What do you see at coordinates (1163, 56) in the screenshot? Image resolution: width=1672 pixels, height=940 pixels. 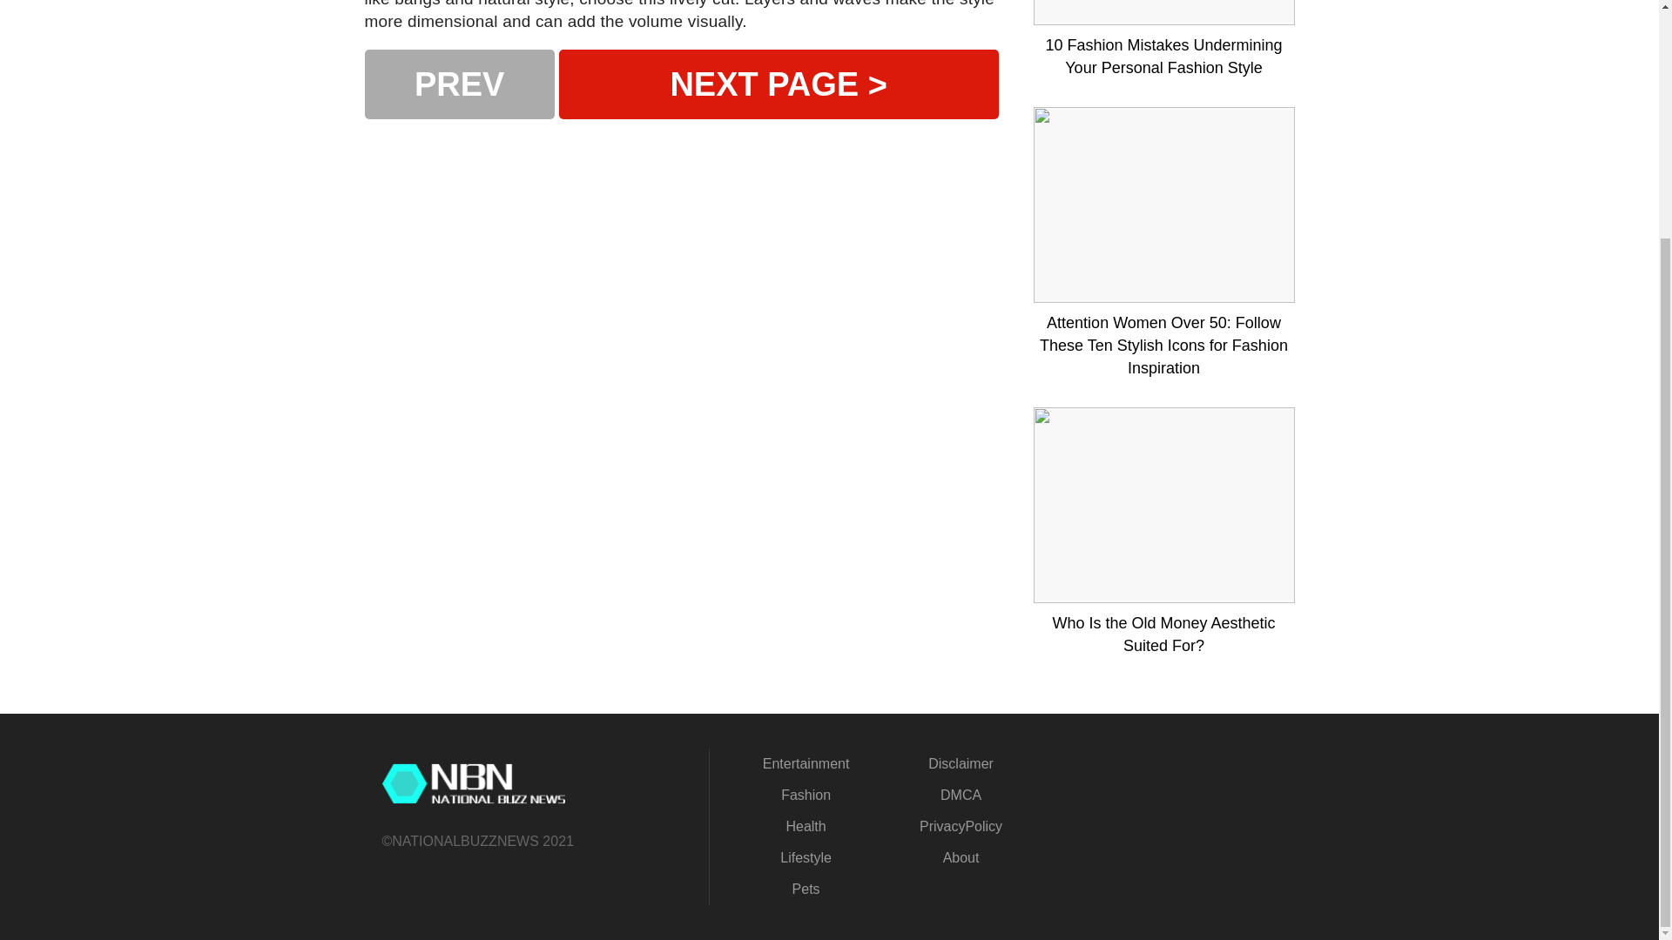 I see `10 Fashion Mistakes Undermining Your Personal Fashion Style` at bounding box center [1163, 56].